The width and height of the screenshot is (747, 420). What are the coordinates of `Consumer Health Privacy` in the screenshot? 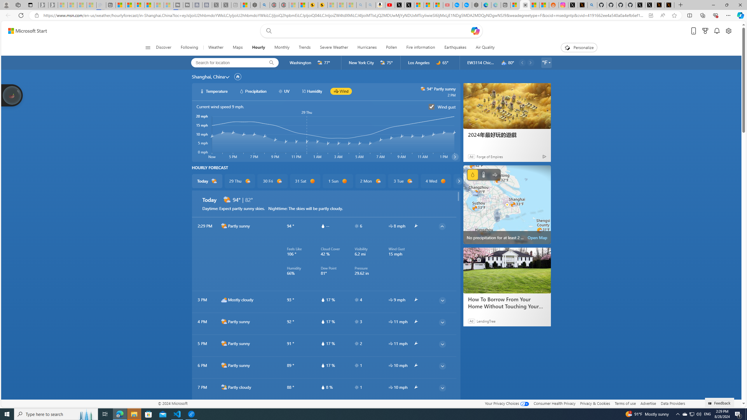 It's located at (554, 403).